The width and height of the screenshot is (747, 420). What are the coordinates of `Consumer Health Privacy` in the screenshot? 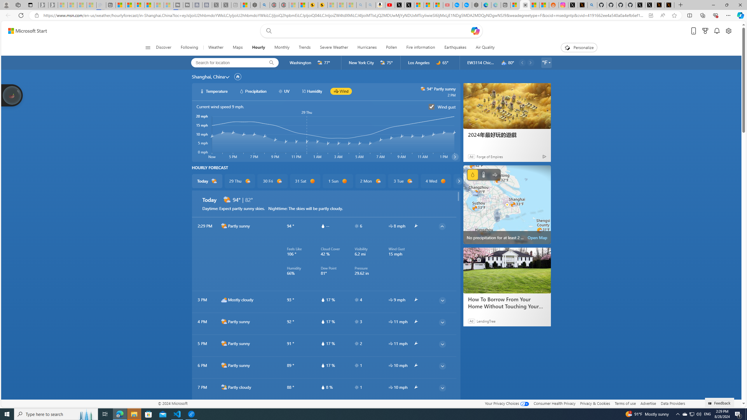 It's located at (554, 403).